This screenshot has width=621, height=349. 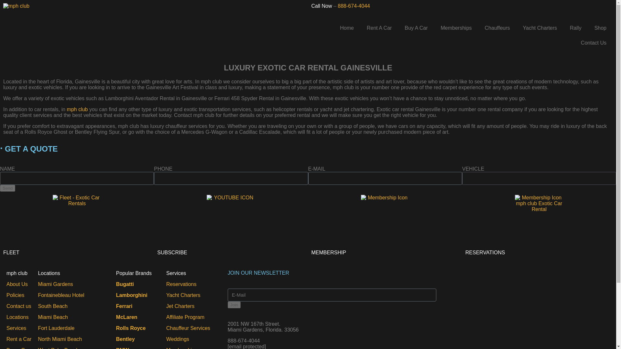 I want to click on Contact Us, so click(x=594, y=43).